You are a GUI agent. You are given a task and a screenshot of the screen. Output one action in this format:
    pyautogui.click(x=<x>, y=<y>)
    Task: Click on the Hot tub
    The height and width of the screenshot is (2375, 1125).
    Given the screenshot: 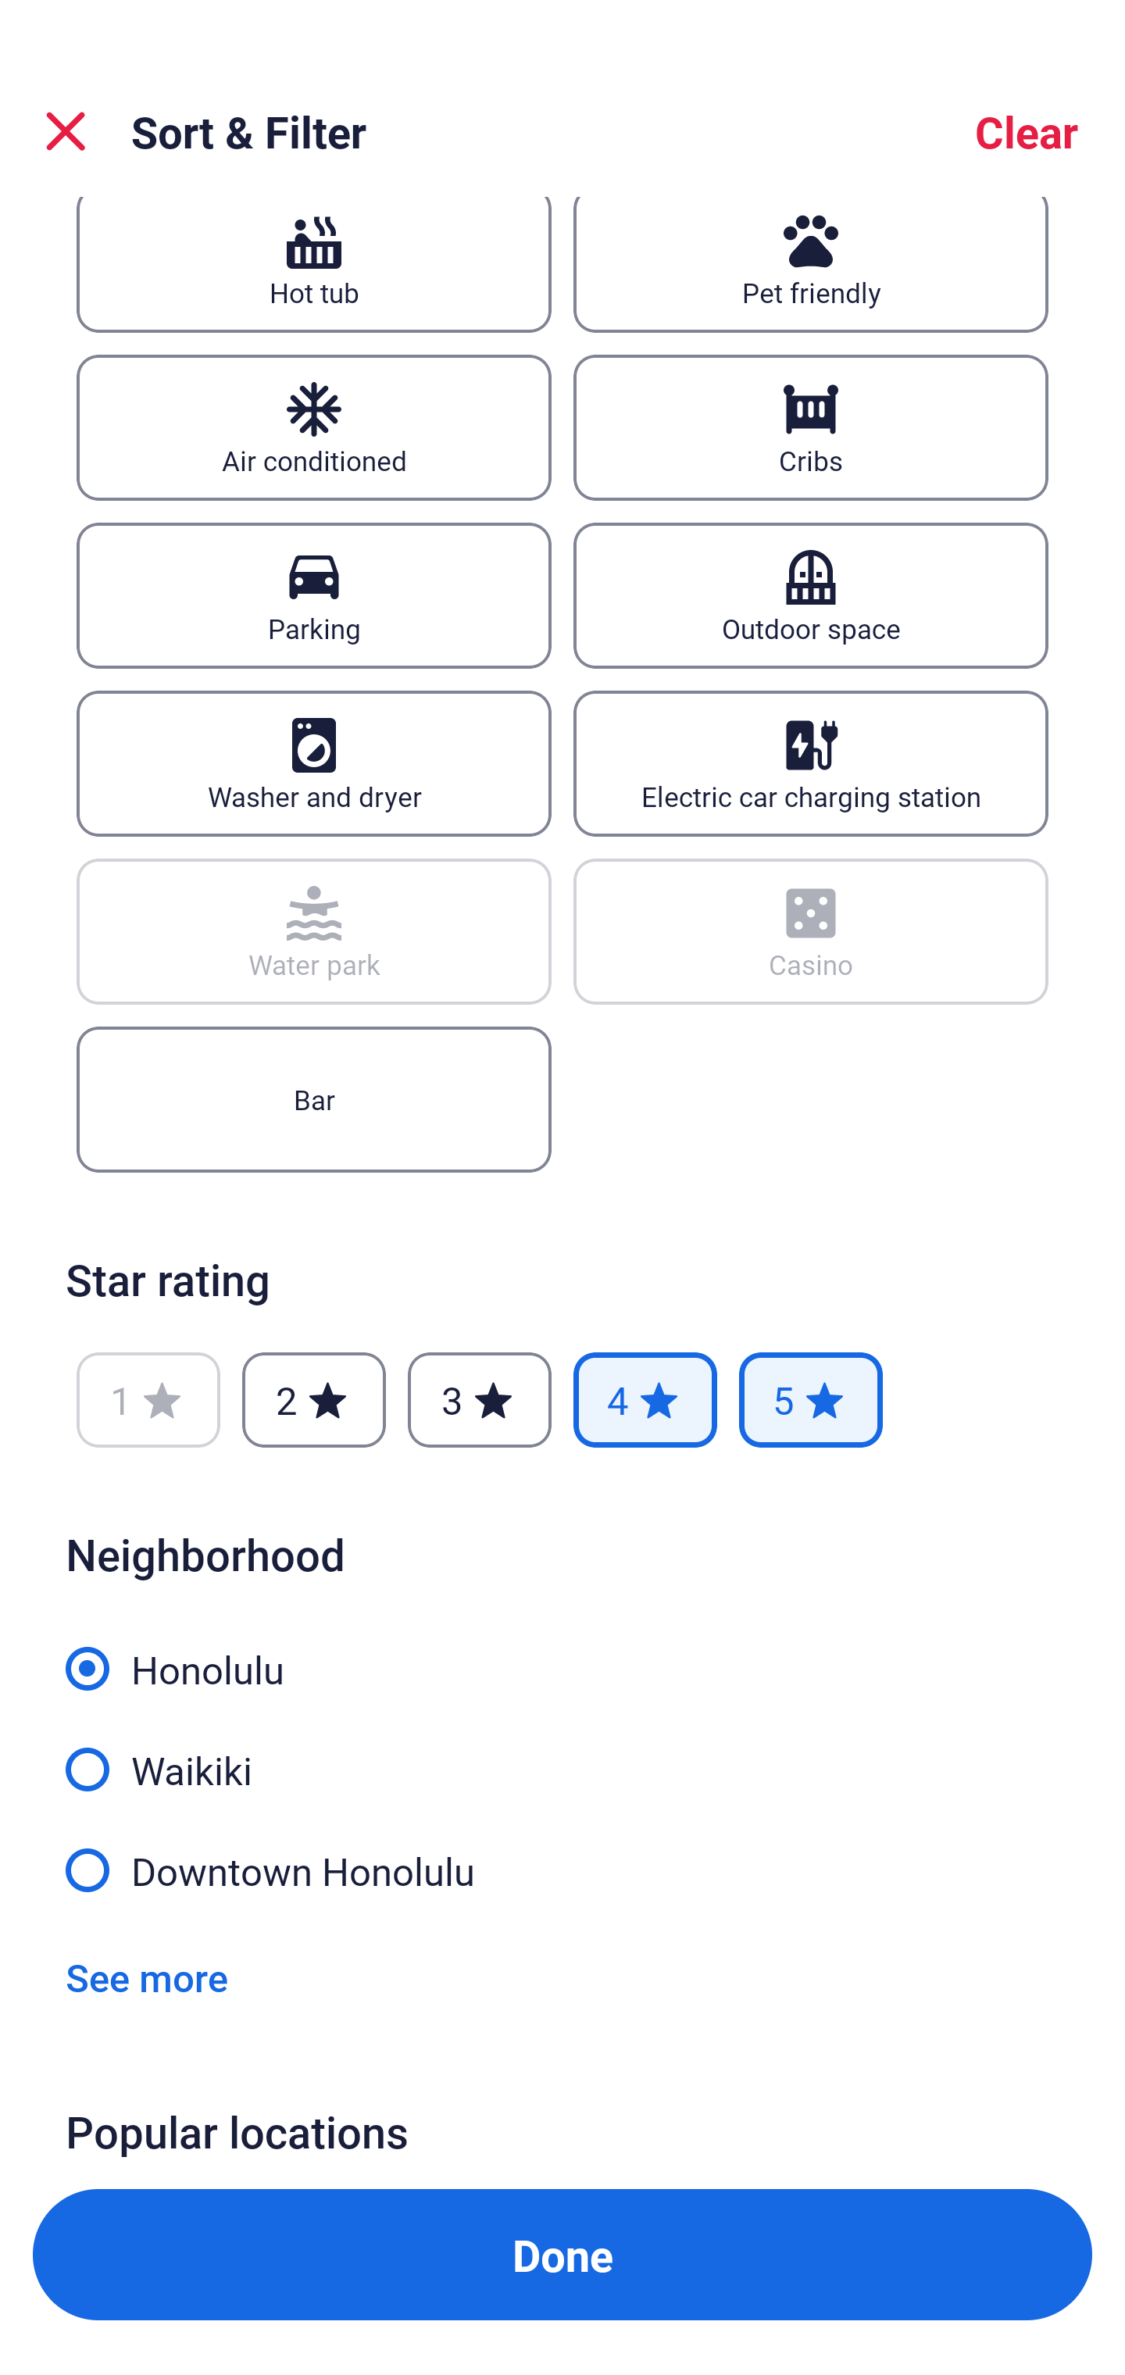 What is the action you would take?
    pyautogui.click(x=313, y=264)
    